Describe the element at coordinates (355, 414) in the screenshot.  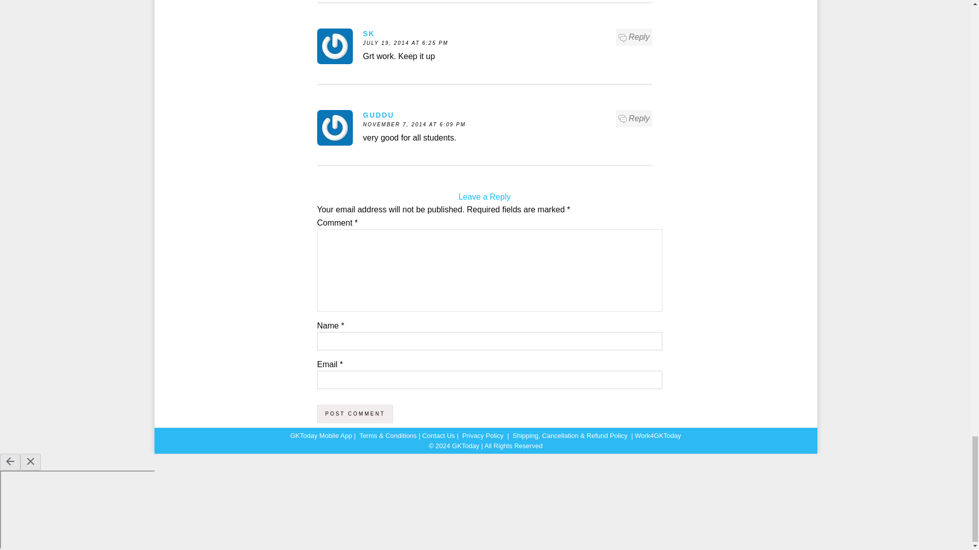
I see `Post Comment` at that location.